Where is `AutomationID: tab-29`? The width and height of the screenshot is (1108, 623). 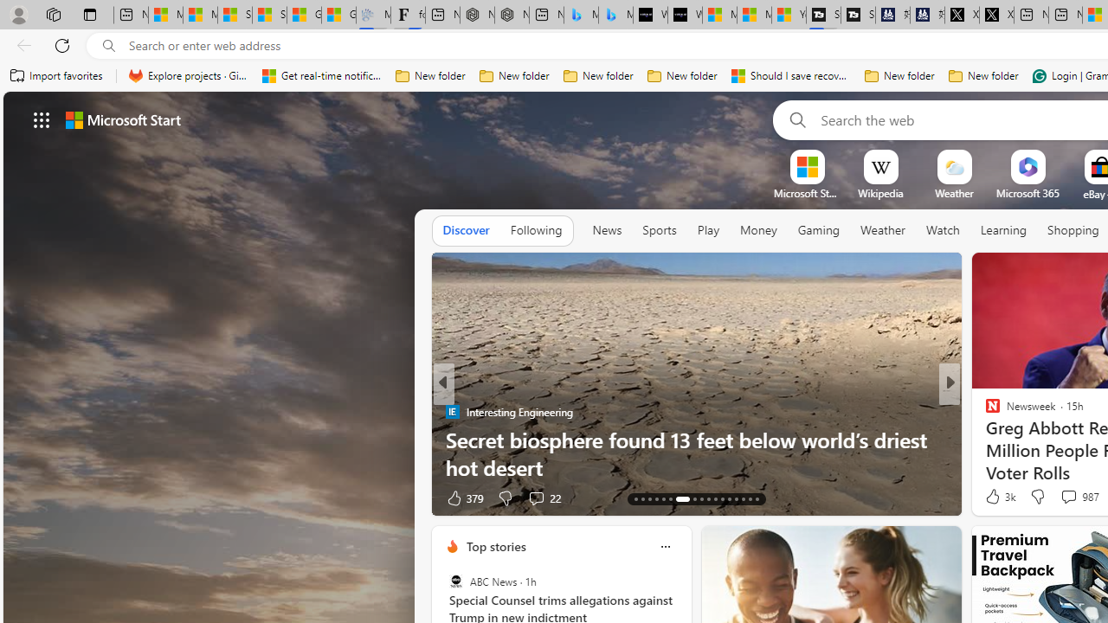 AutomationID: tab-29 is located at coordinates (757, 498).